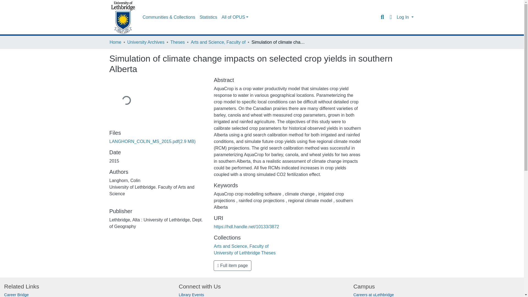 This screenshot has height=297, width=528. What do you see at coordinates (405, 17) in the screenshot?
I see `Log In` at bounding box center [405, 17].